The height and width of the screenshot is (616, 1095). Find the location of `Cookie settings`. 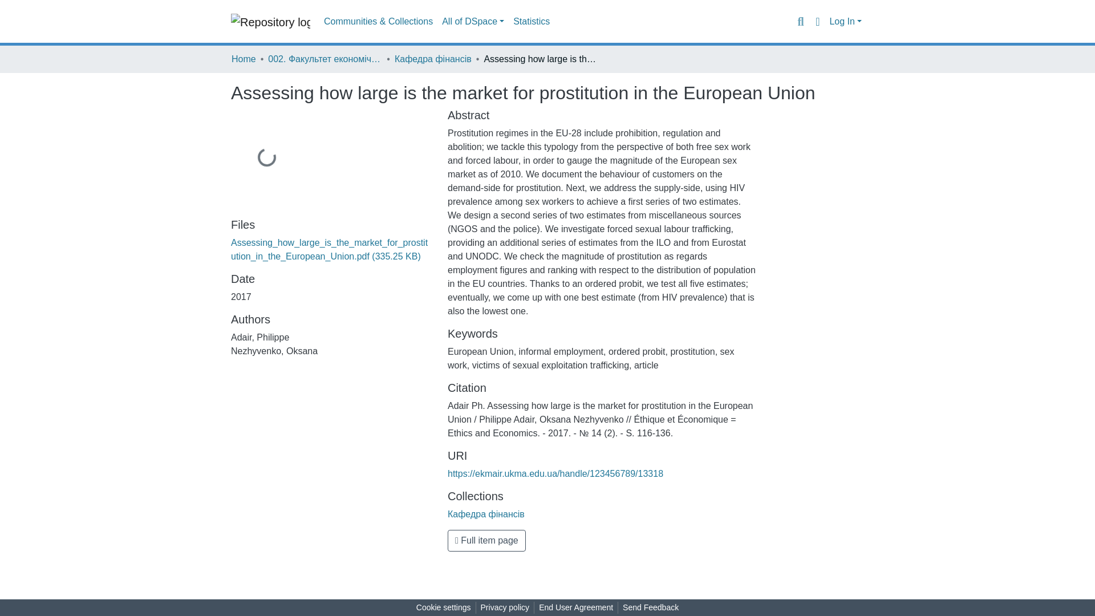

Cookie settings is located at coordinates (443, 607).